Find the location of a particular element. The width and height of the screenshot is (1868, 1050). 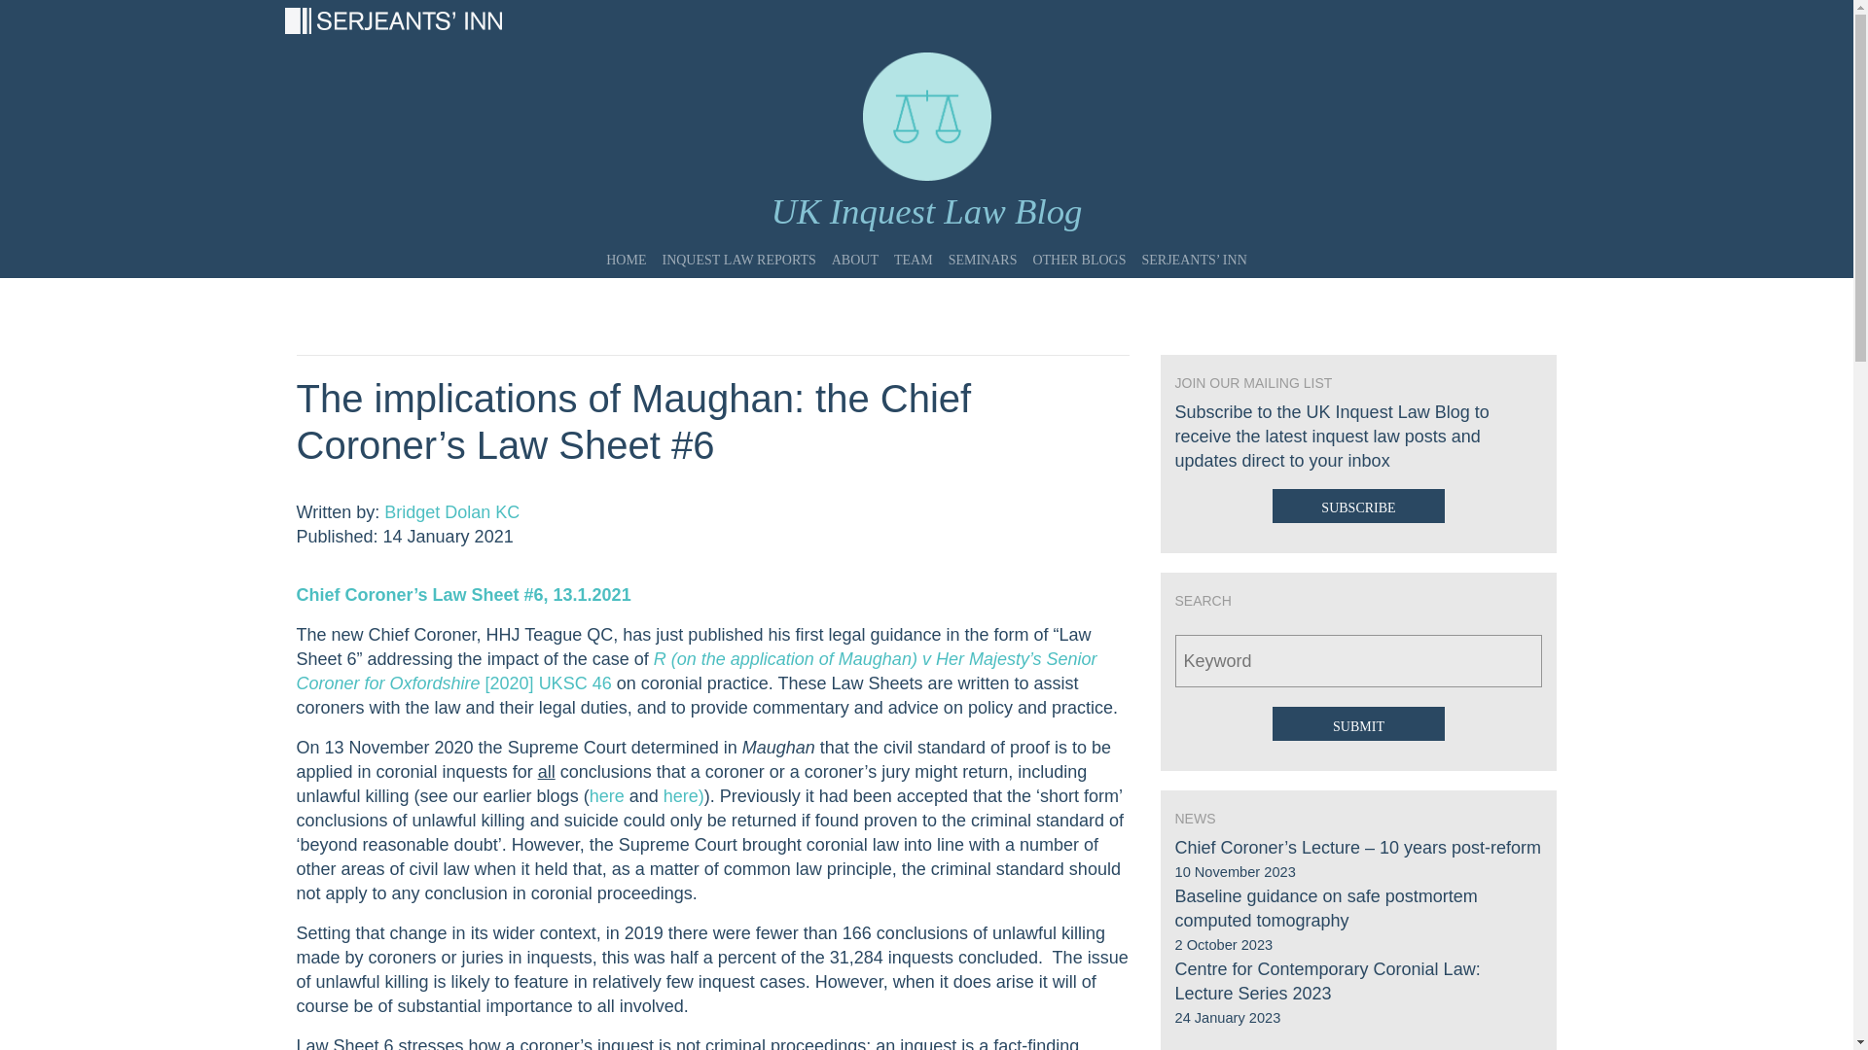

Seminars is located at coordinates (983, 254).